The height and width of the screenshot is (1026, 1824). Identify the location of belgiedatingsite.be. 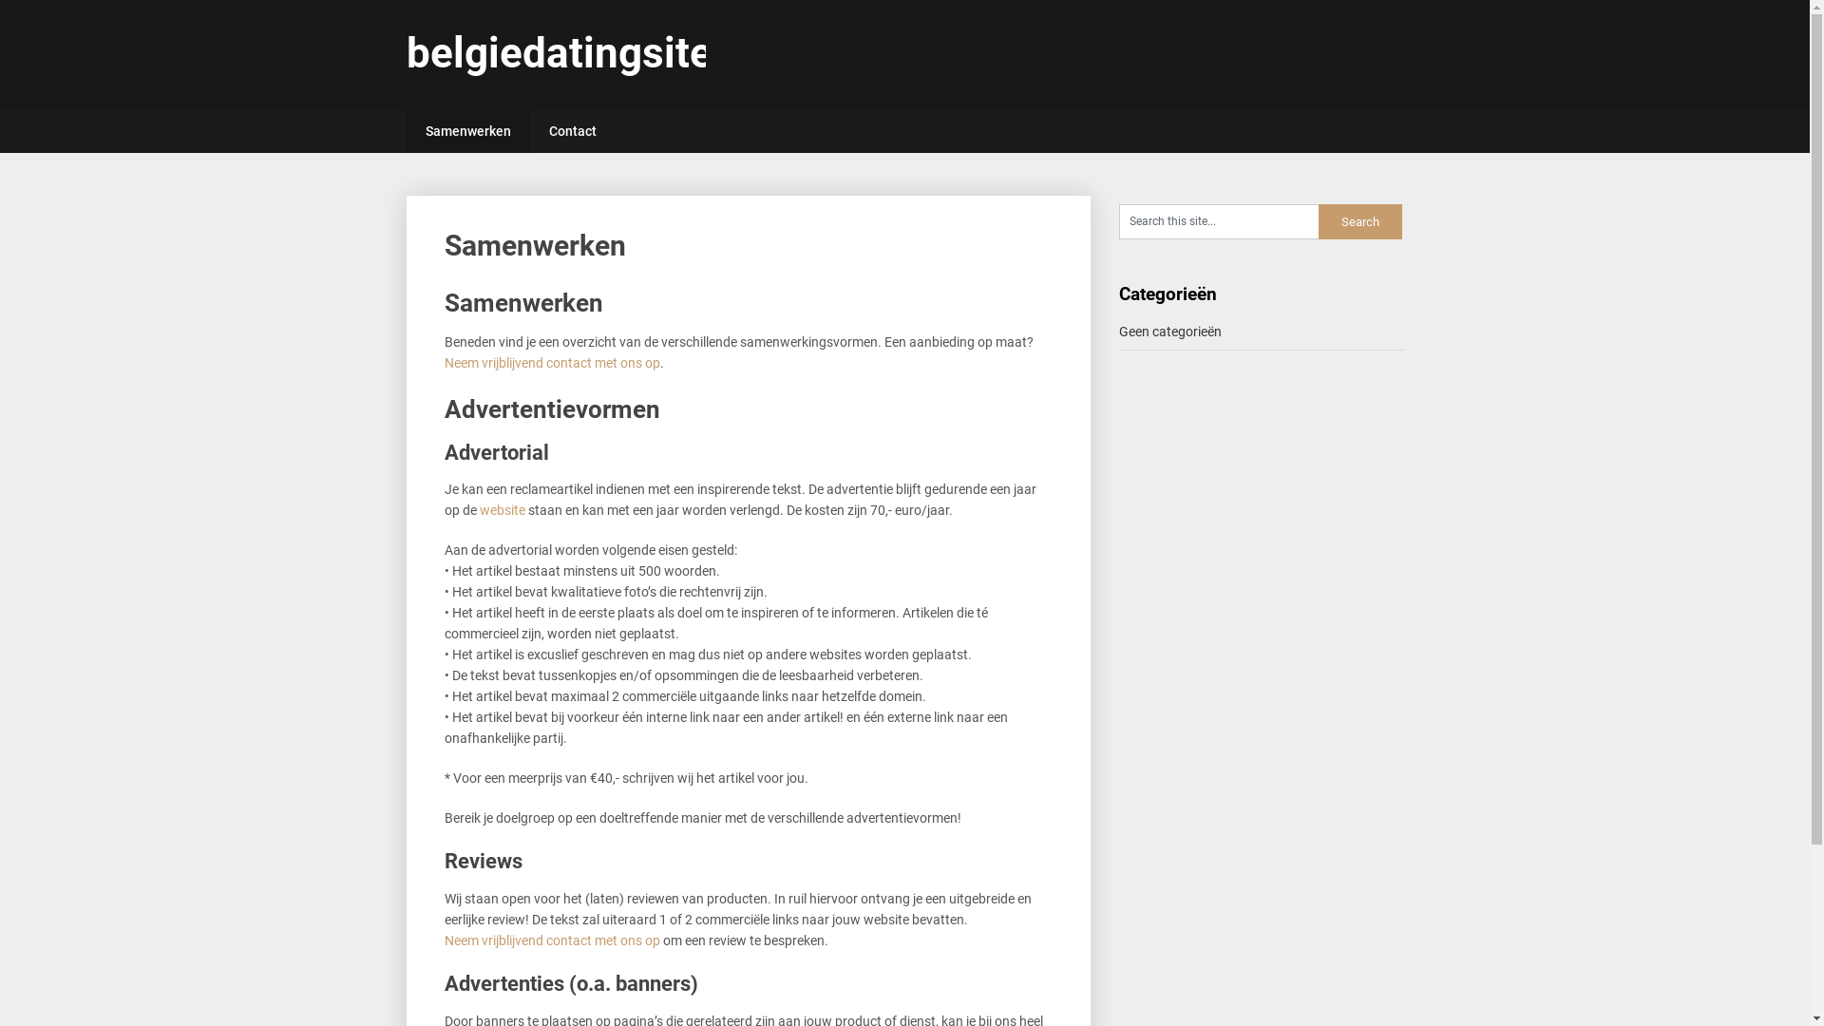
(589, 53).